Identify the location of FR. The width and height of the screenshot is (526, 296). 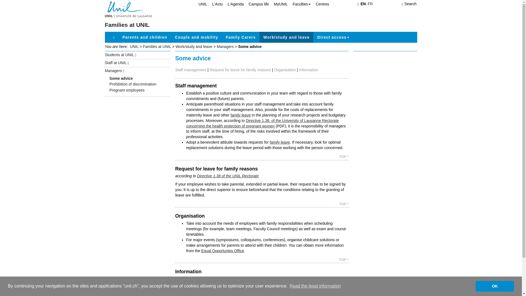
(370, 4).